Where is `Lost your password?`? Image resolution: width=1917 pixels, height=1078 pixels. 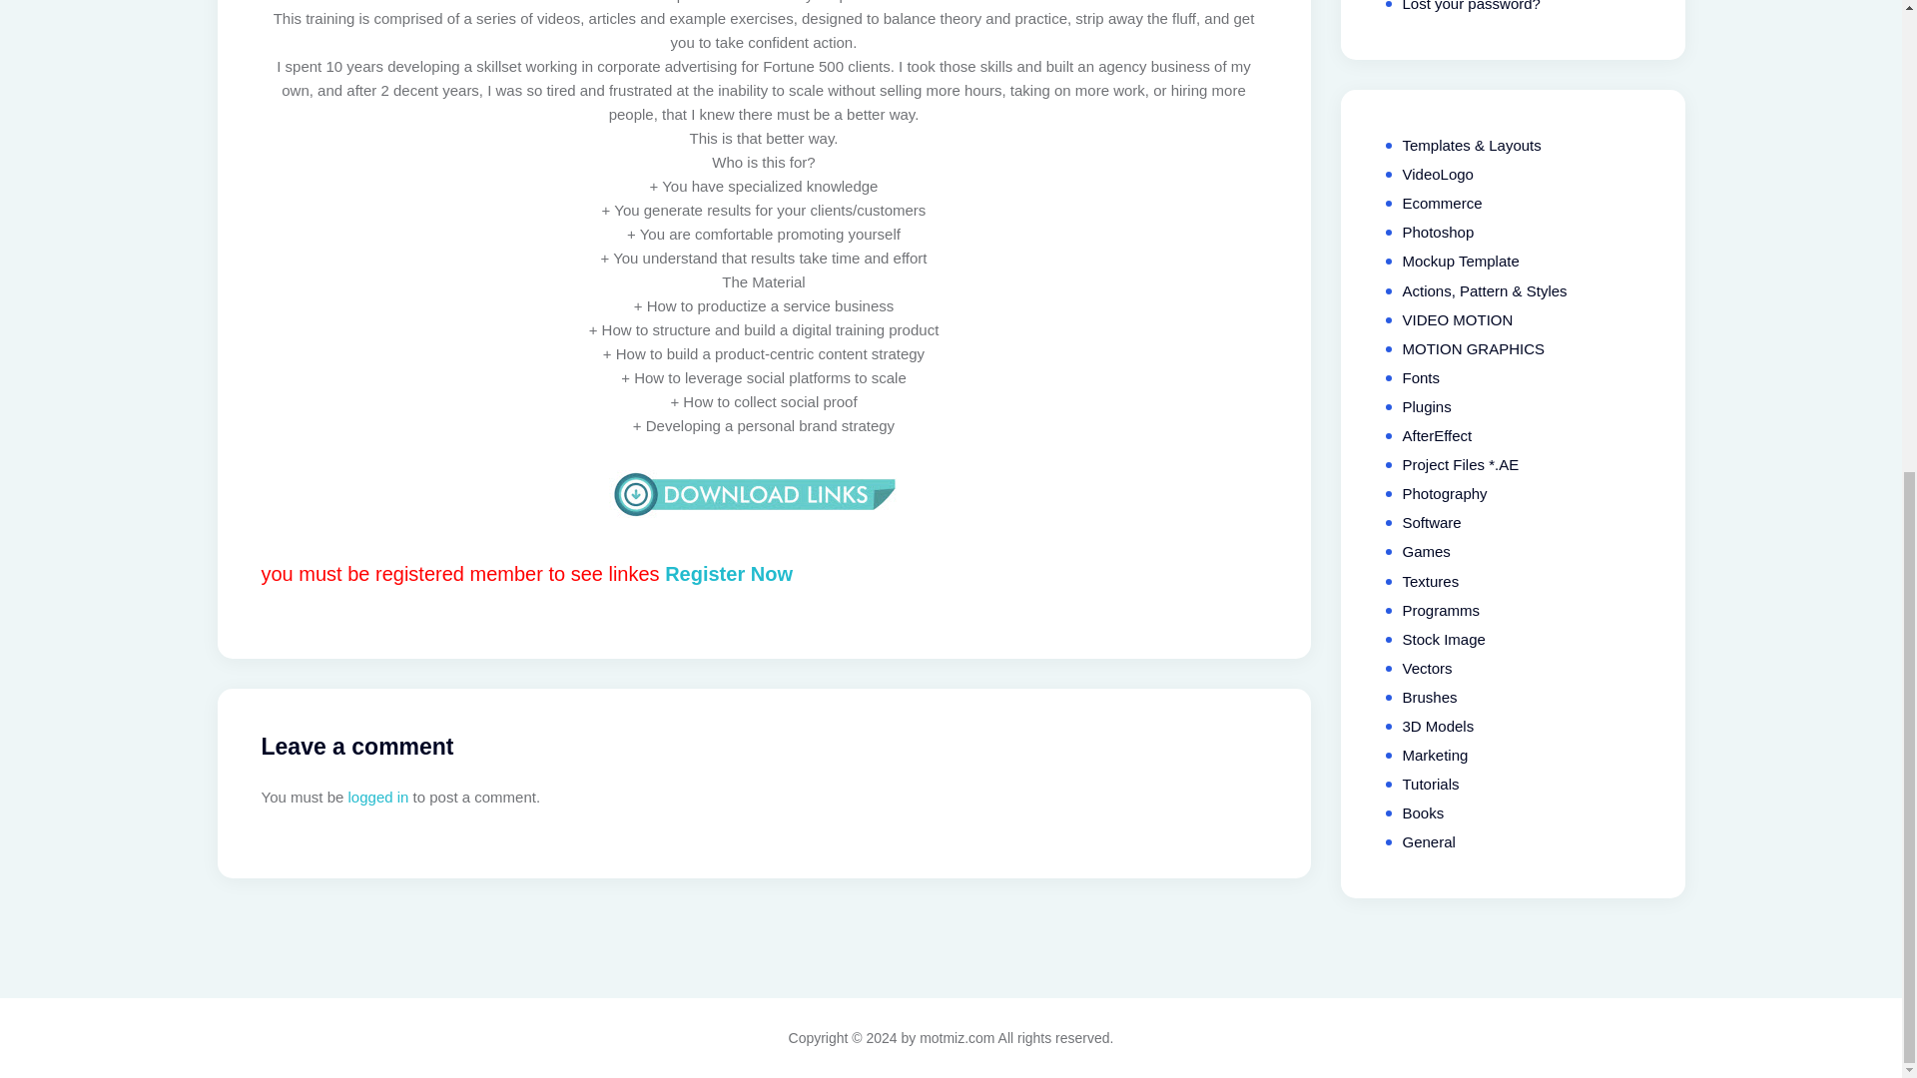
Lost your password? is located at coordinates (1470, 6).